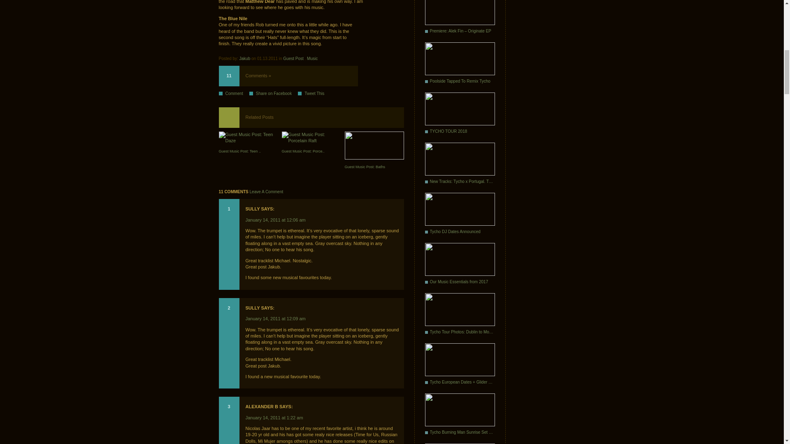  What do you see at coordinates (267, 192) in the screenshot?
I see `Leave A Comment` at bounding box center [267, 192].